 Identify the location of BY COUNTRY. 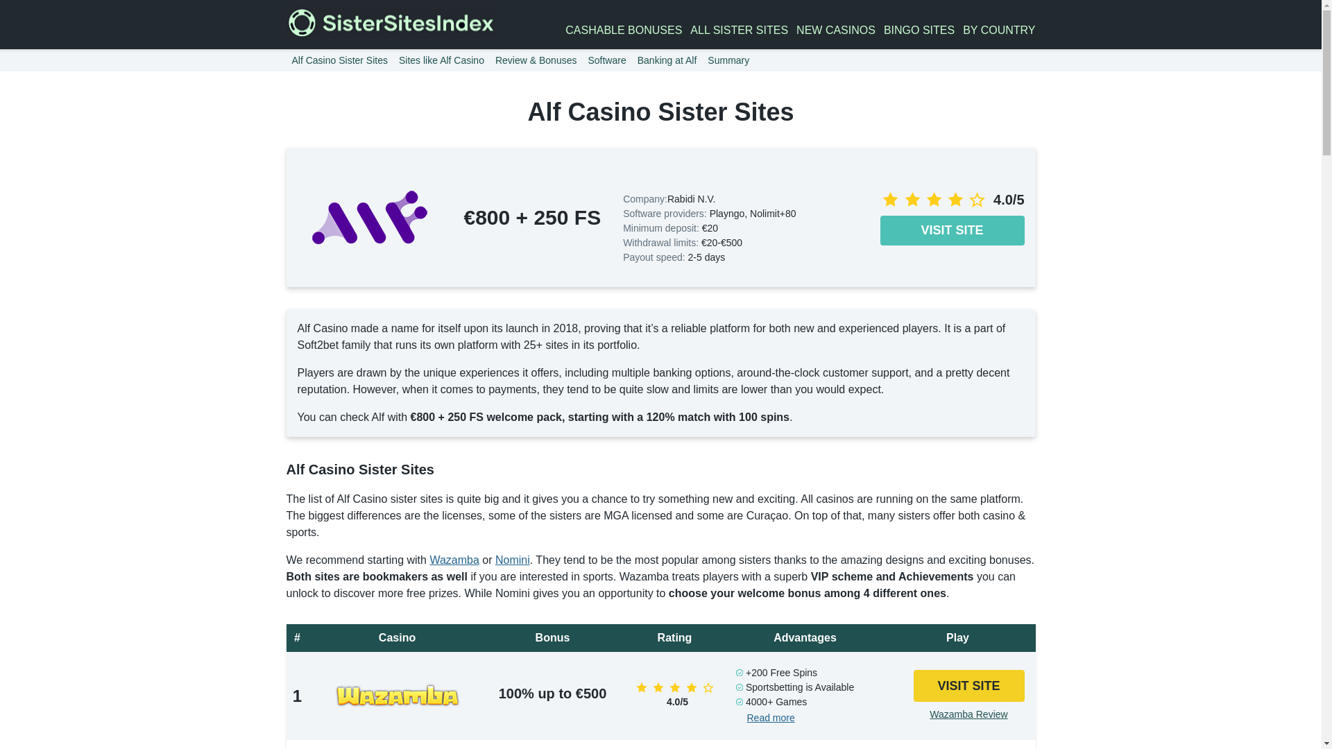
(999, 31).